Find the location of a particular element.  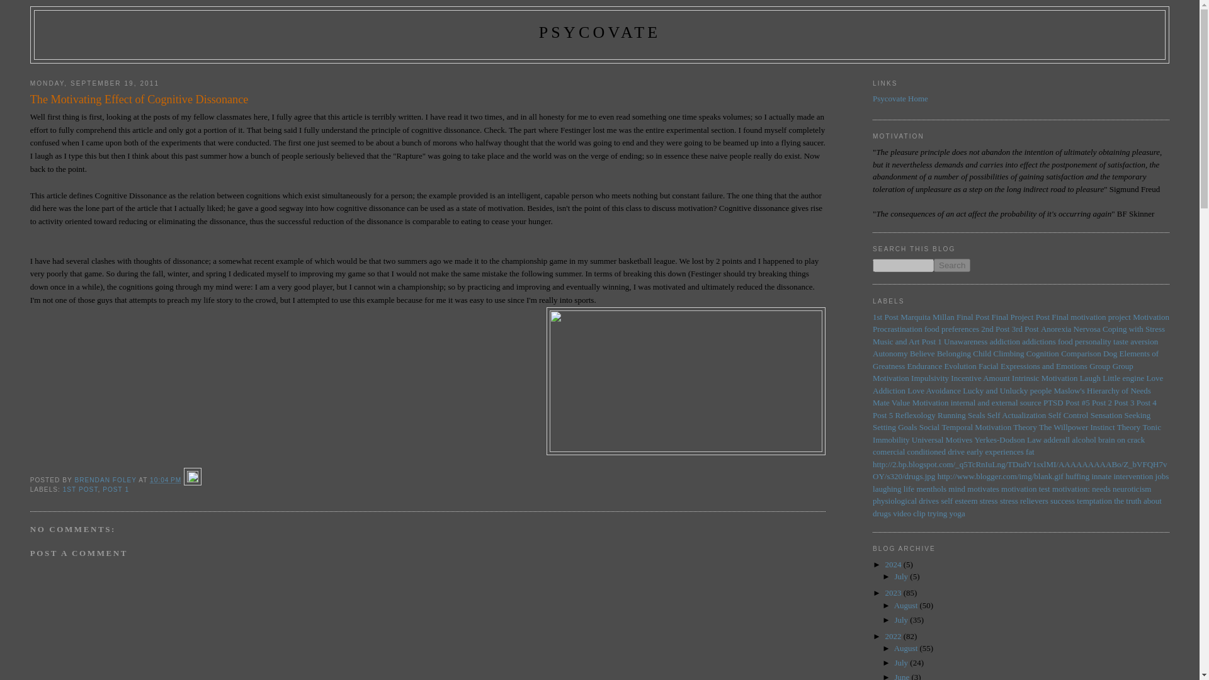

Final Project Post is located at coordinates (1020, 316).